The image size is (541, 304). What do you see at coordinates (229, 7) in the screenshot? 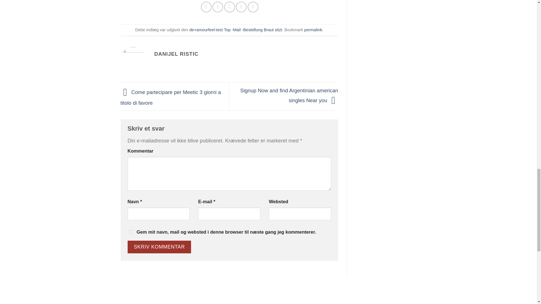
I see `Email en ven` at bounding box center [229, 7].